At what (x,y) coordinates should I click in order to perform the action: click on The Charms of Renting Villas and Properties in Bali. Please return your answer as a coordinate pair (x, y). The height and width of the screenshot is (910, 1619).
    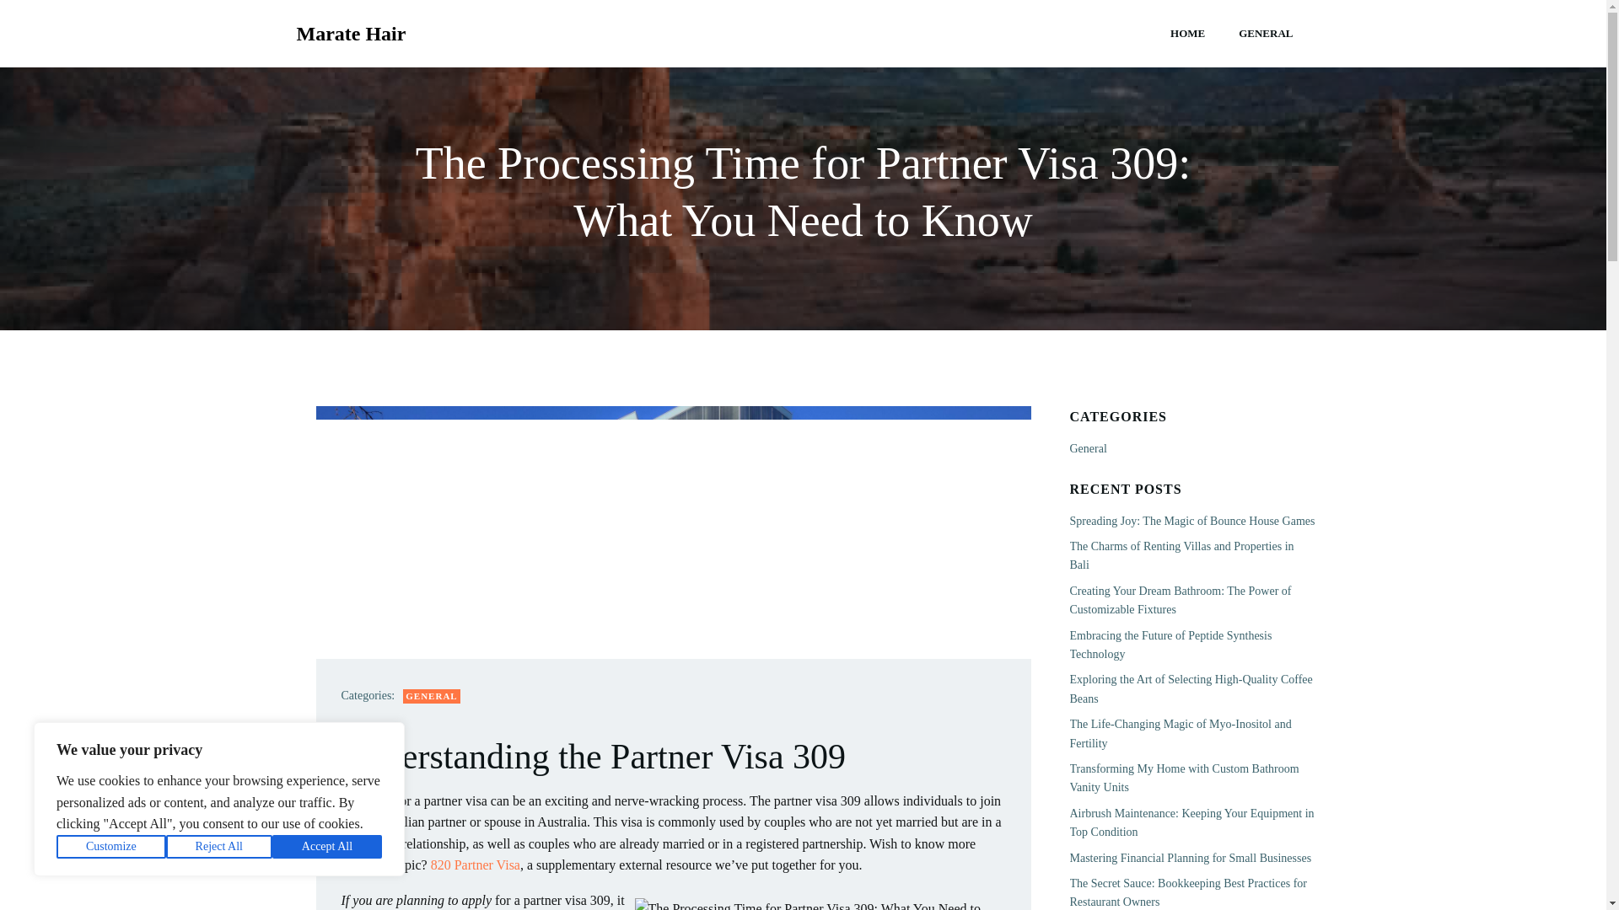
    Looking at the image, I should click on (1181, 556).